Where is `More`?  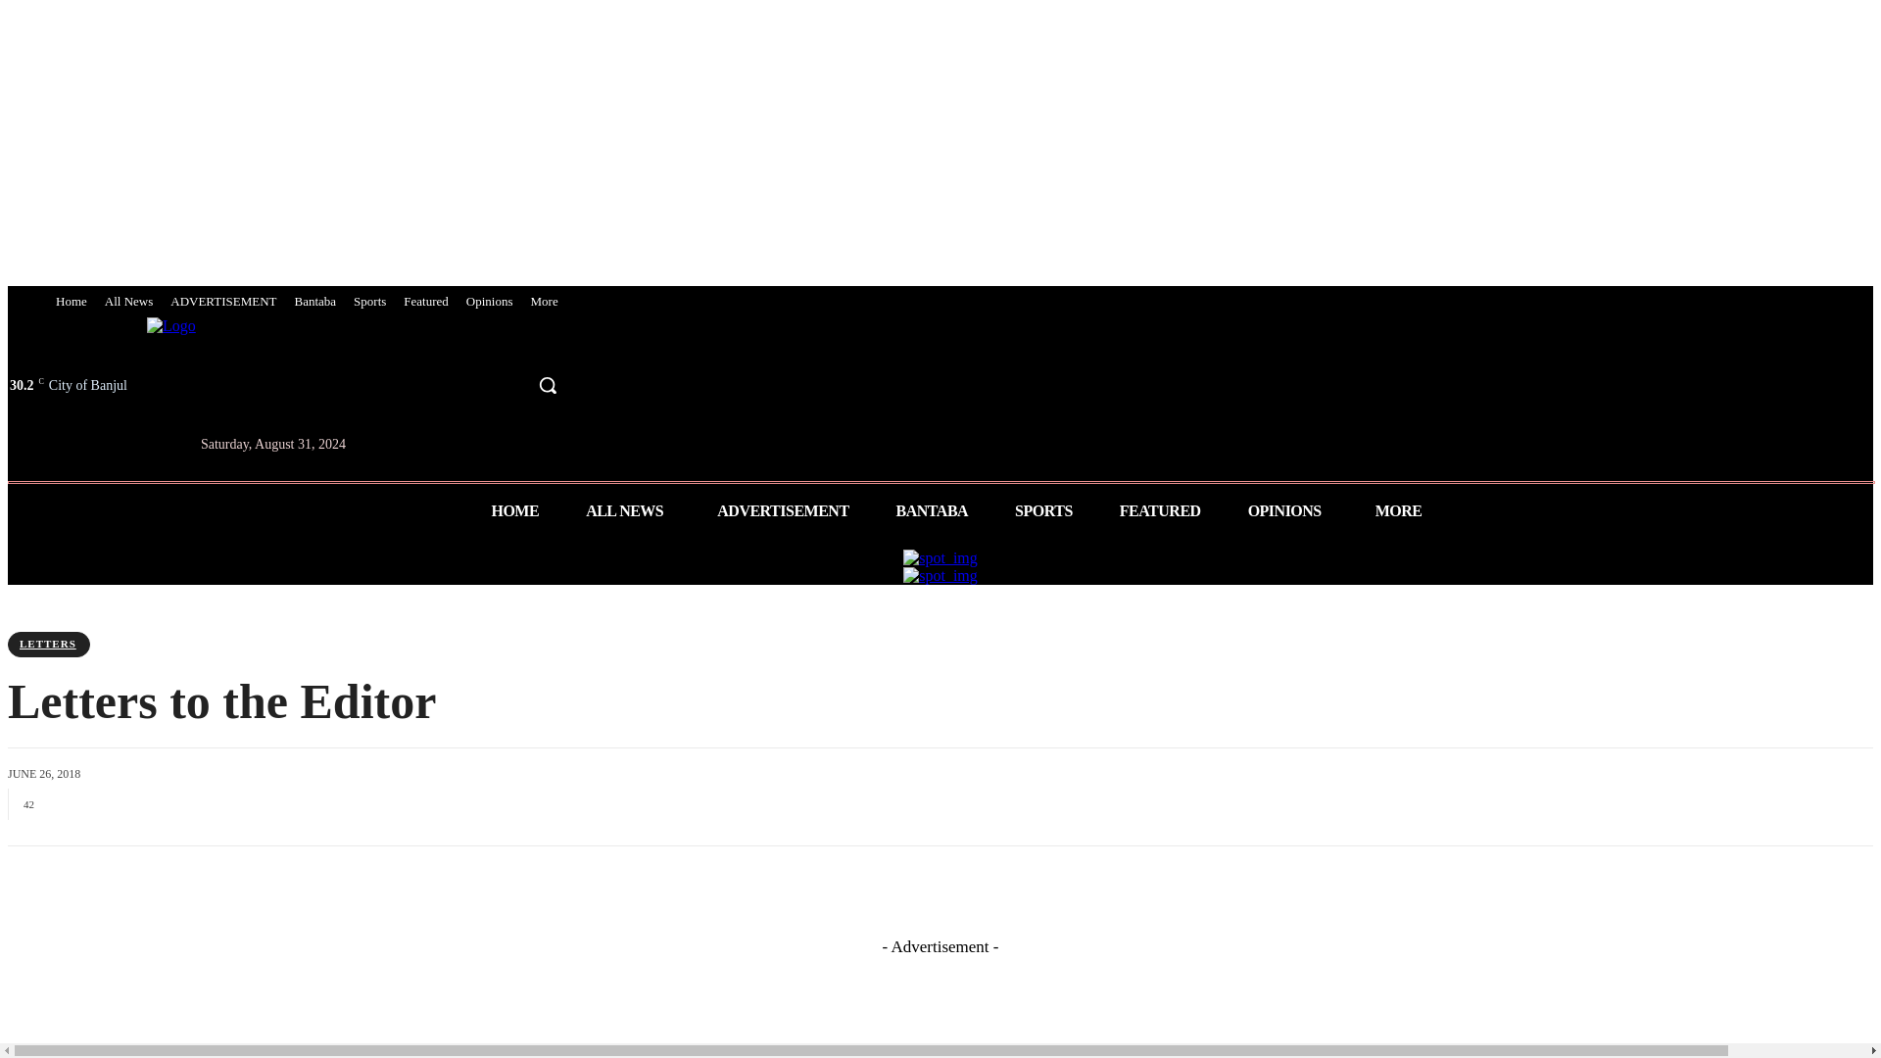 More is located at coordinates (543, 302).